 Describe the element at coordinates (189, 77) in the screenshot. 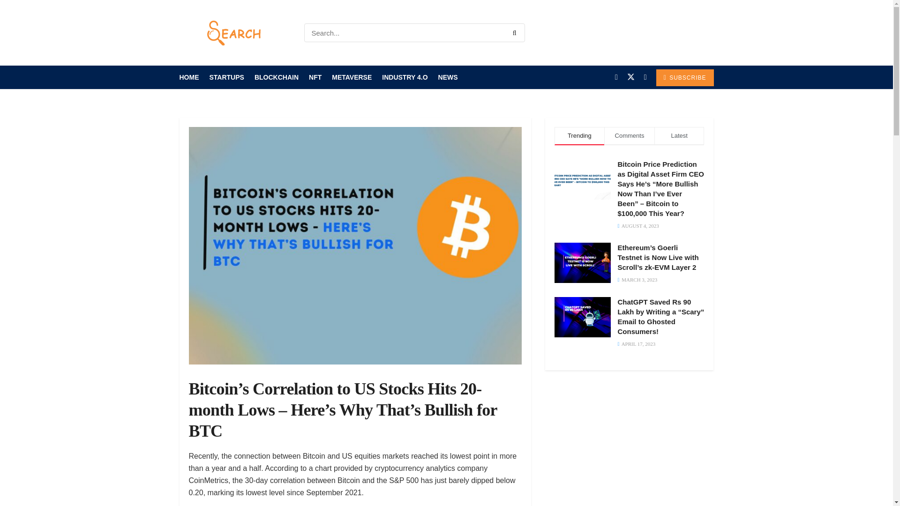

I see `HOME` at that location.